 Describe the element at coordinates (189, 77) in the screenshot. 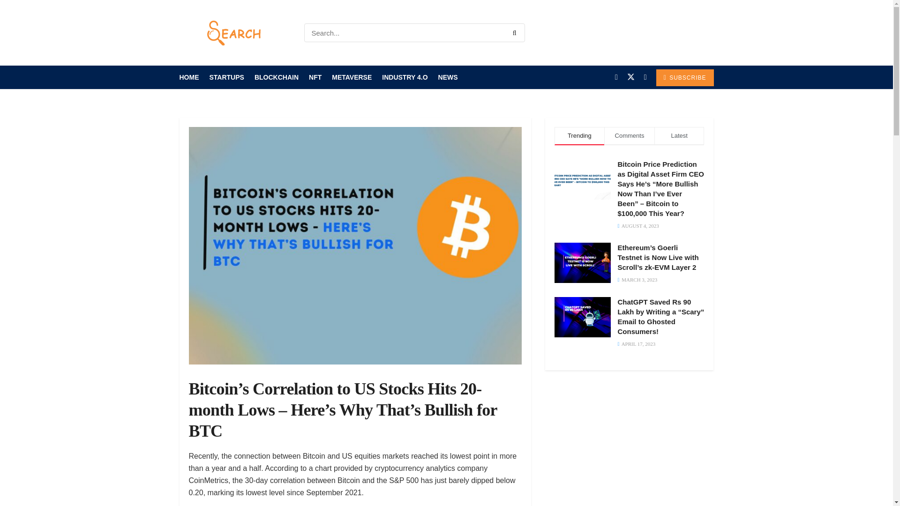

I see `HOME` at that location.